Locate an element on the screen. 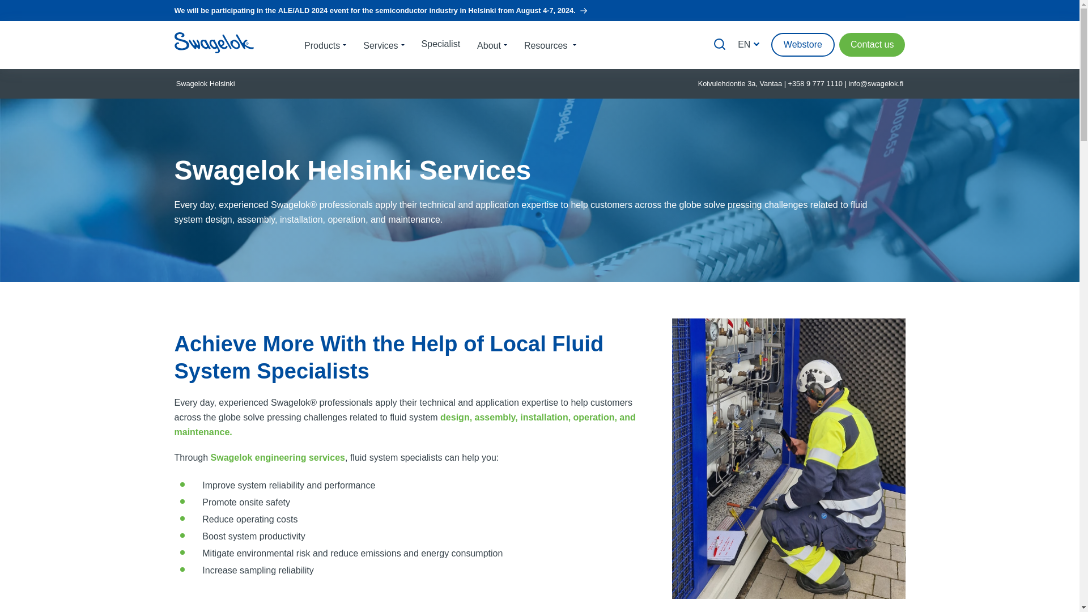 The image size is (1088, 612). Resources is located at coordinates (550, 44).